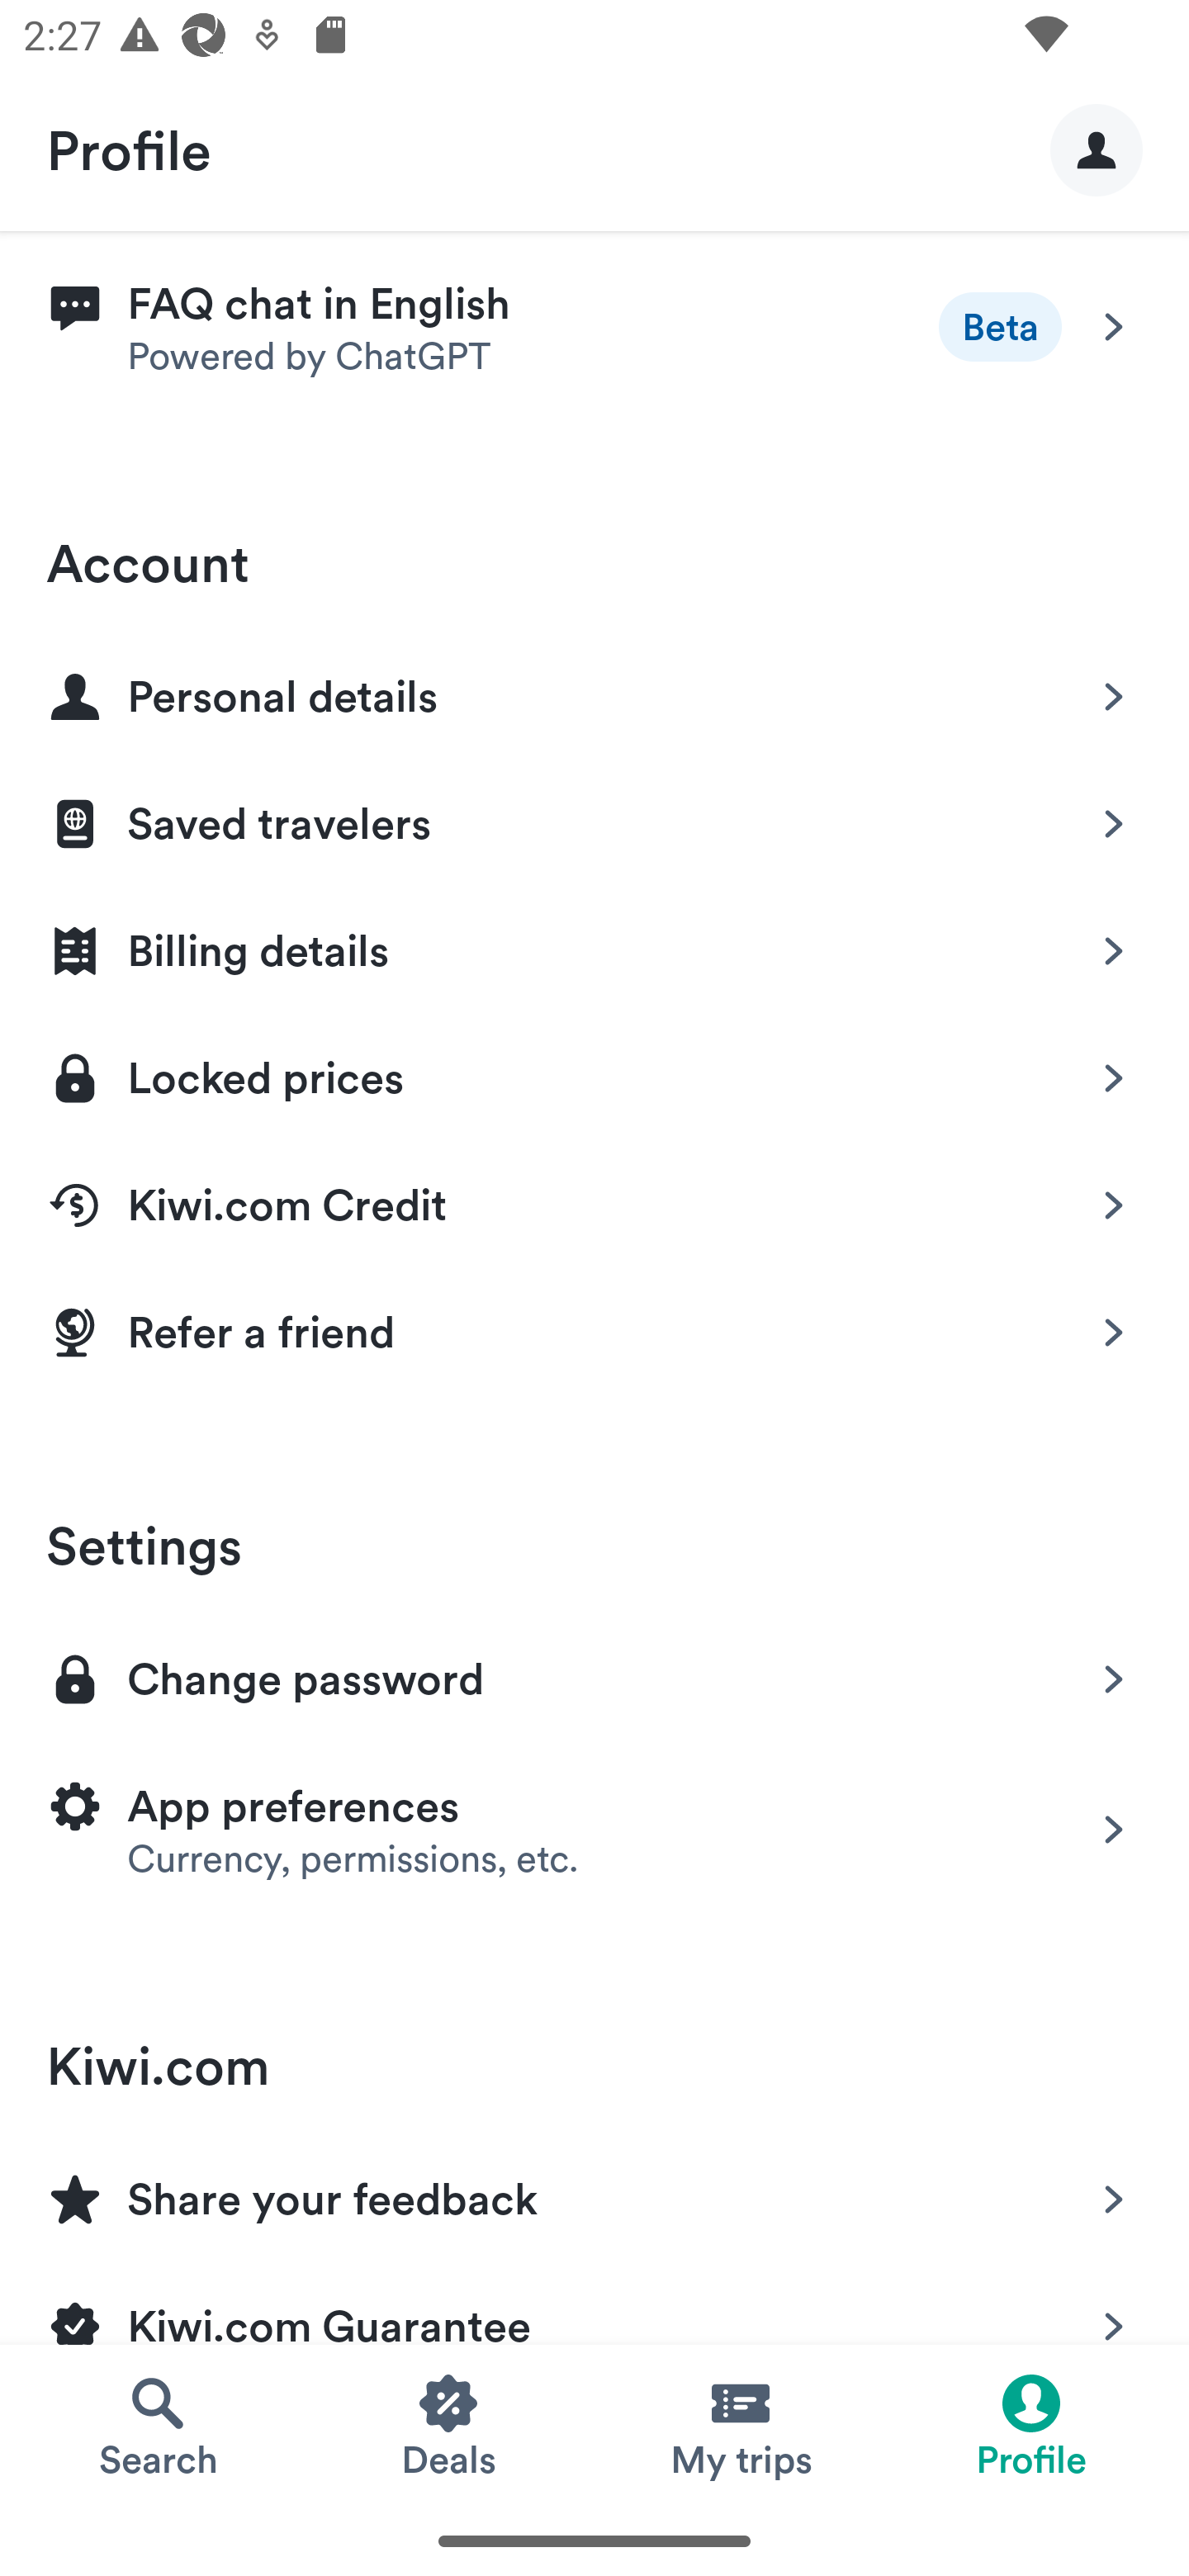 The width and height of the screenshot is (1189, 2576). Describe the element at coordinates (594, 2193) in the screenshot. I see `Share your feedback` at that location.